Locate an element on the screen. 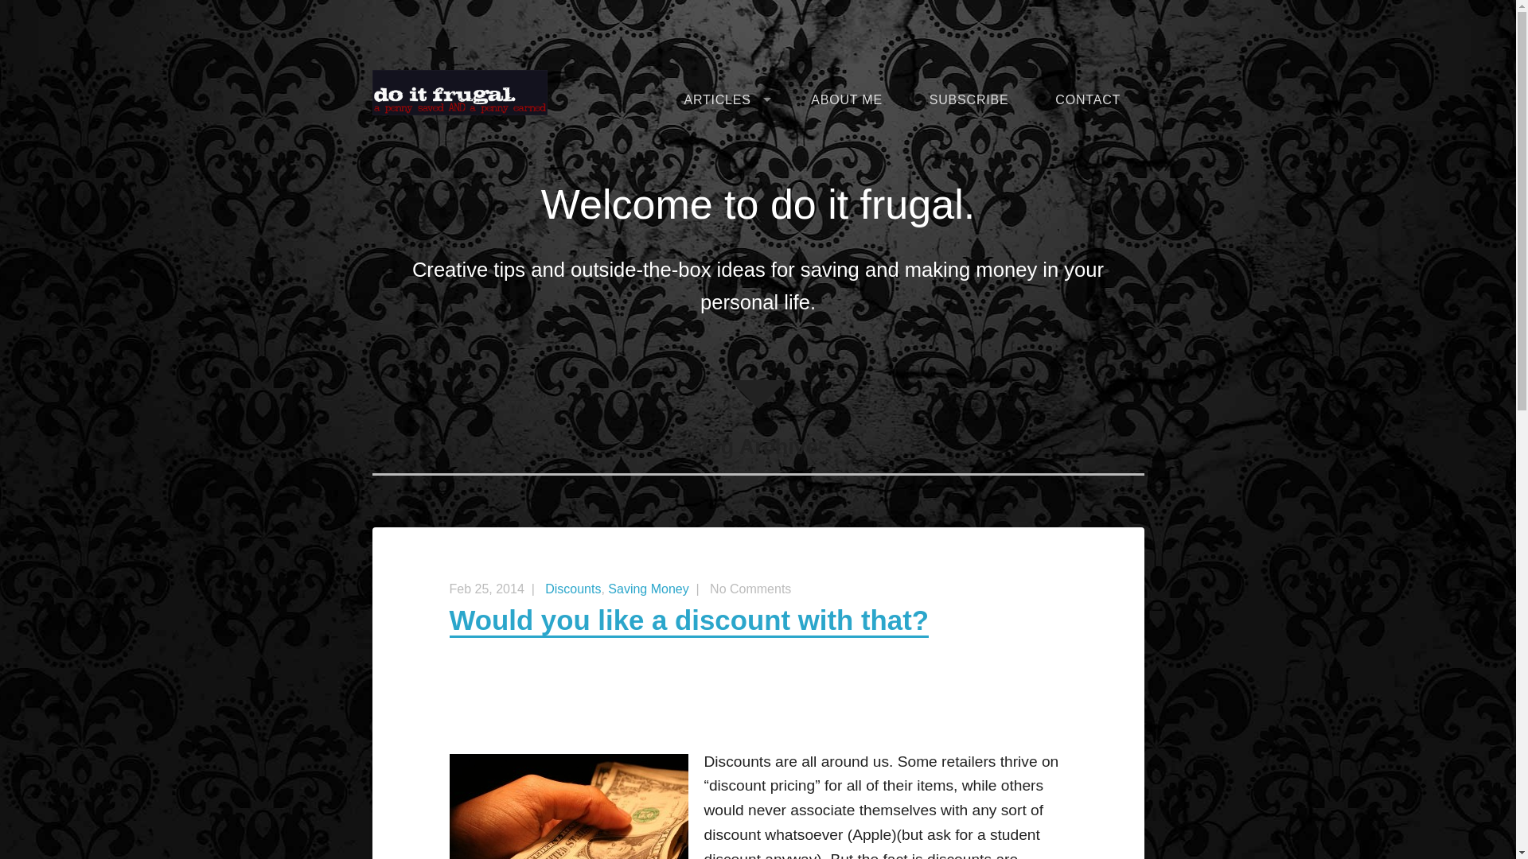 The image size is (1528, 859). CONTACT is located at coordinates (1087, 100).